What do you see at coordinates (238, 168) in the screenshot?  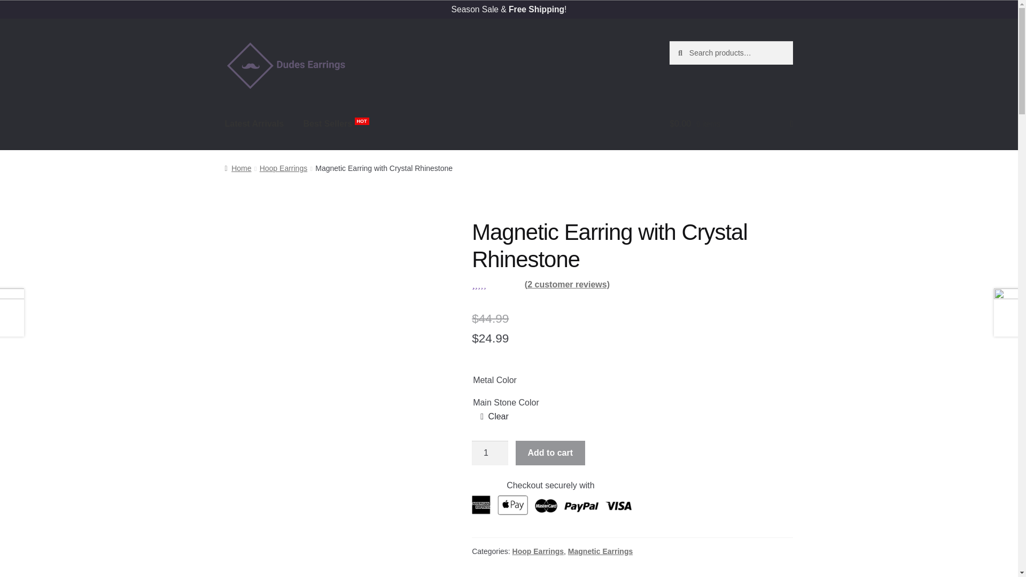 I see `Home` at bounding box center [238, 168].